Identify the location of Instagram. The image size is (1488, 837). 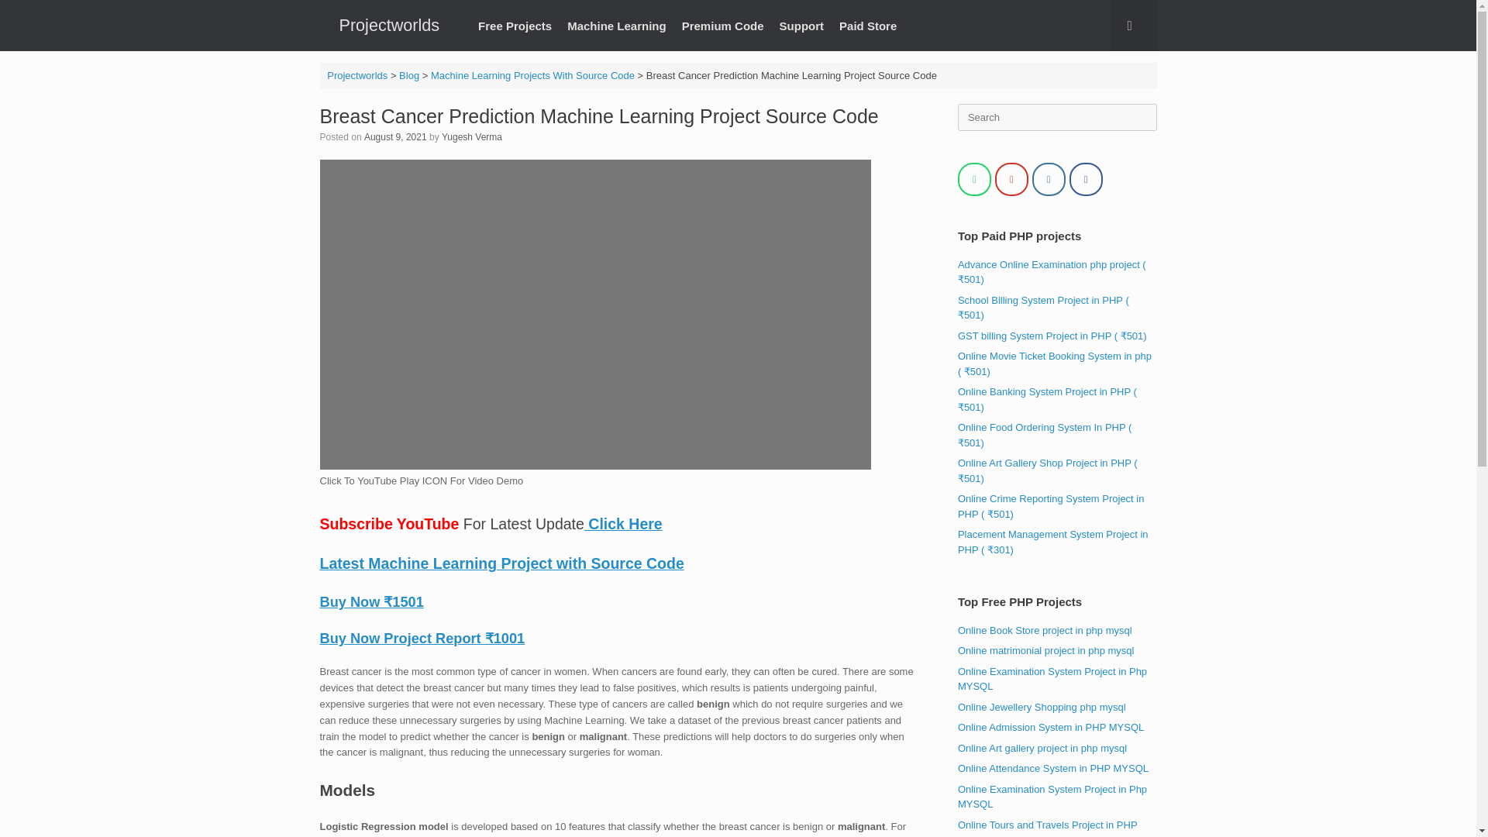
(1049, 178).